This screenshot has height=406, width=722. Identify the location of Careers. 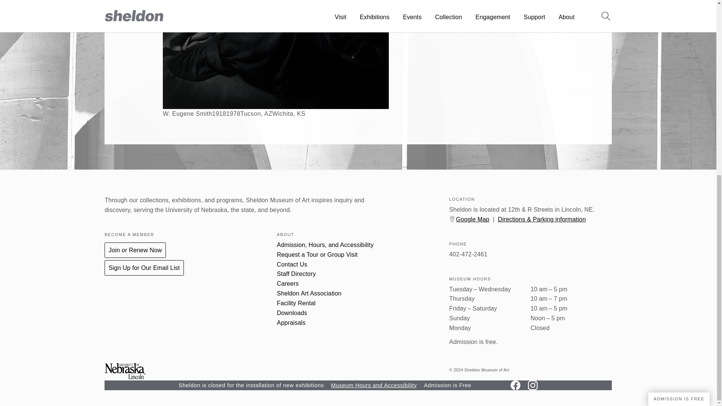
(287, 283).